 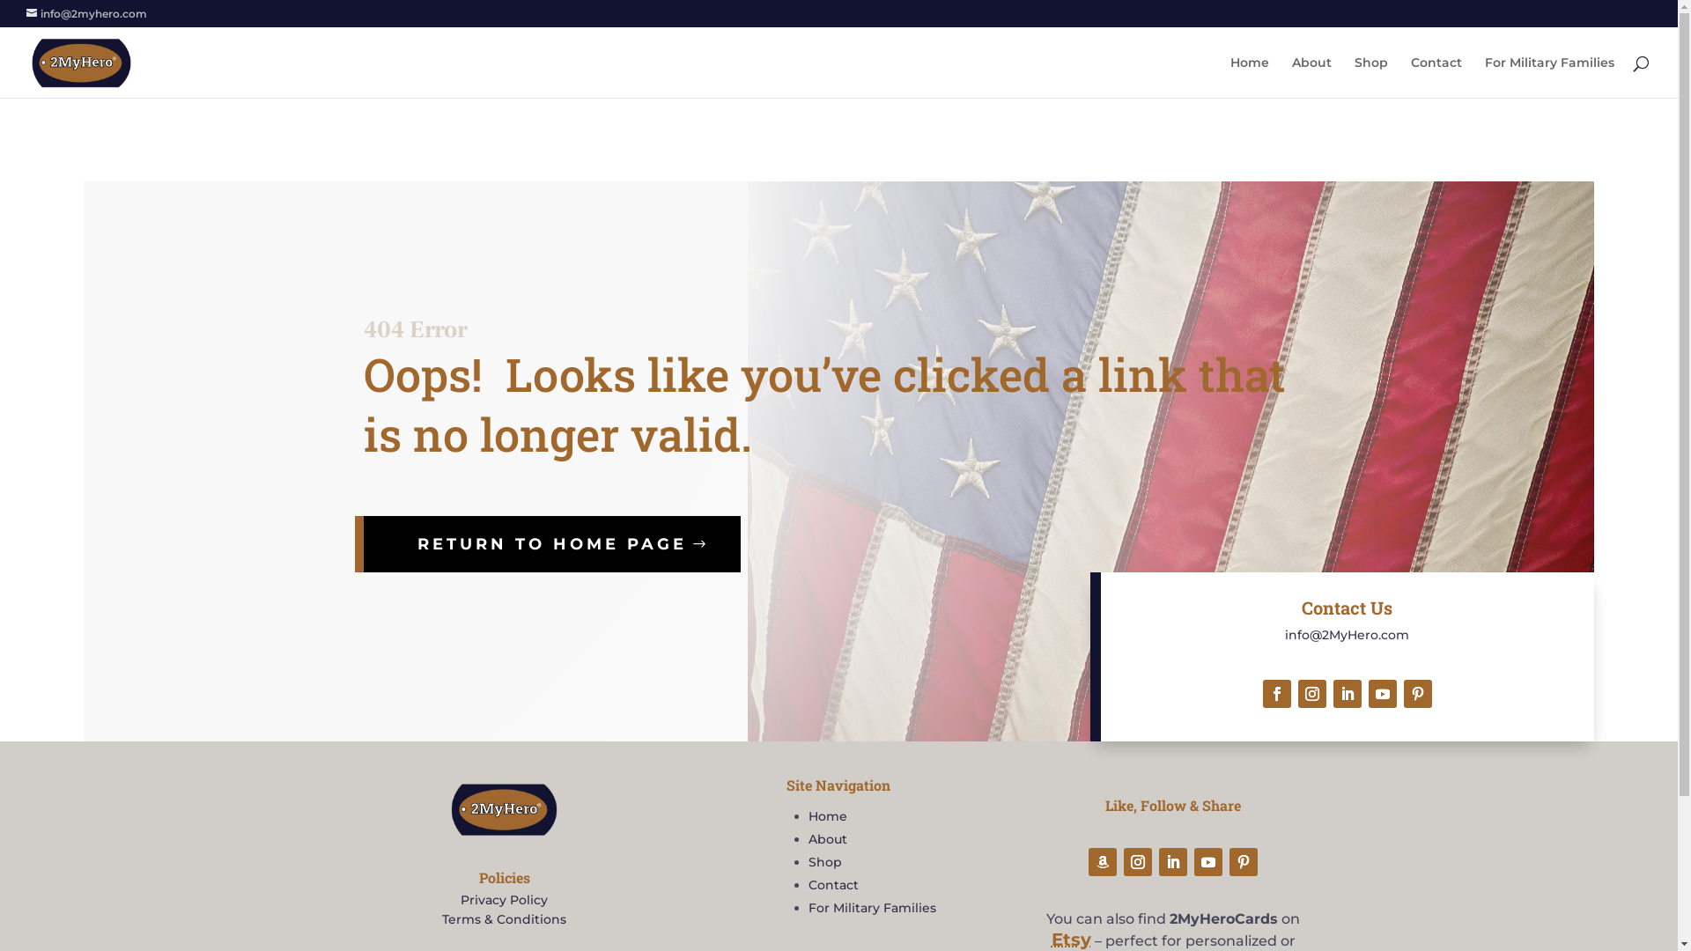 What do you see at coordinates (1071, 940) in the screenshot?
I see `Etsy` at bounding box center [1071, 940].